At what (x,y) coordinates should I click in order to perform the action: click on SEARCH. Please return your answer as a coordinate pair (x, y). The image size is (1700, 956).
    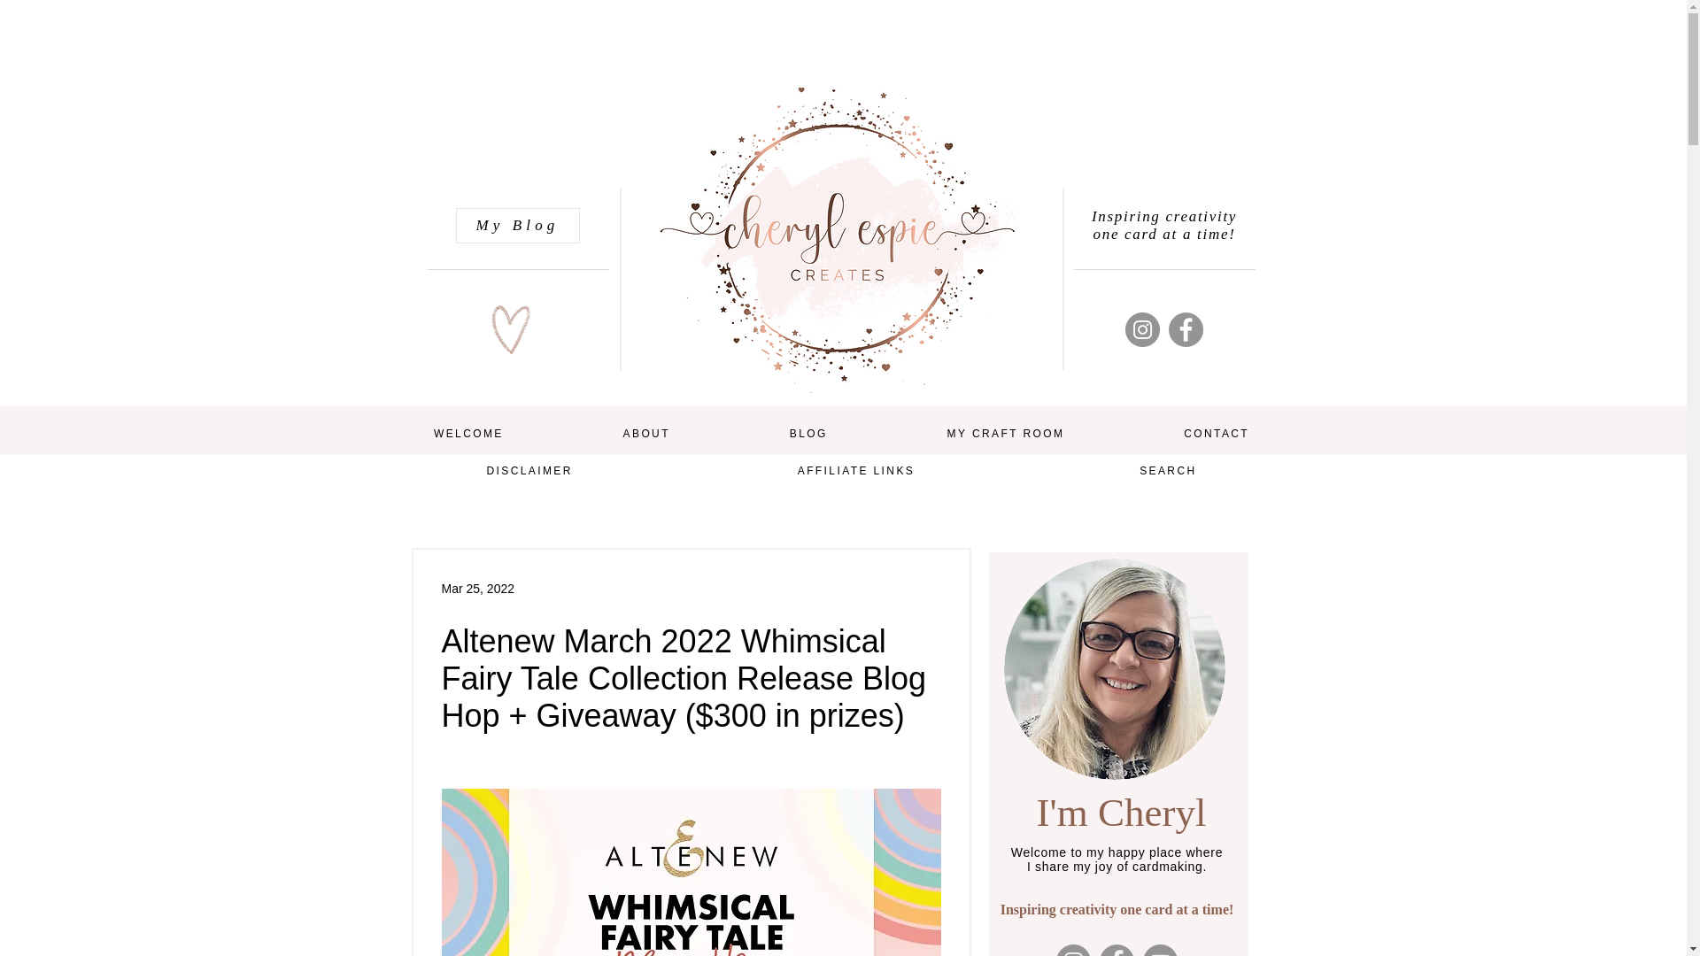
    Looking at the image, I should click on (1168, 471).